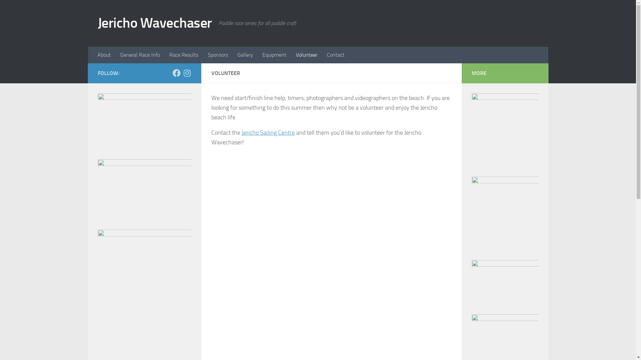 This screenshot has width=641, height=360. What do you see at coordinates (176, 73) in the screenshot?
I see `Facebook` at bounding box center [176, 73].